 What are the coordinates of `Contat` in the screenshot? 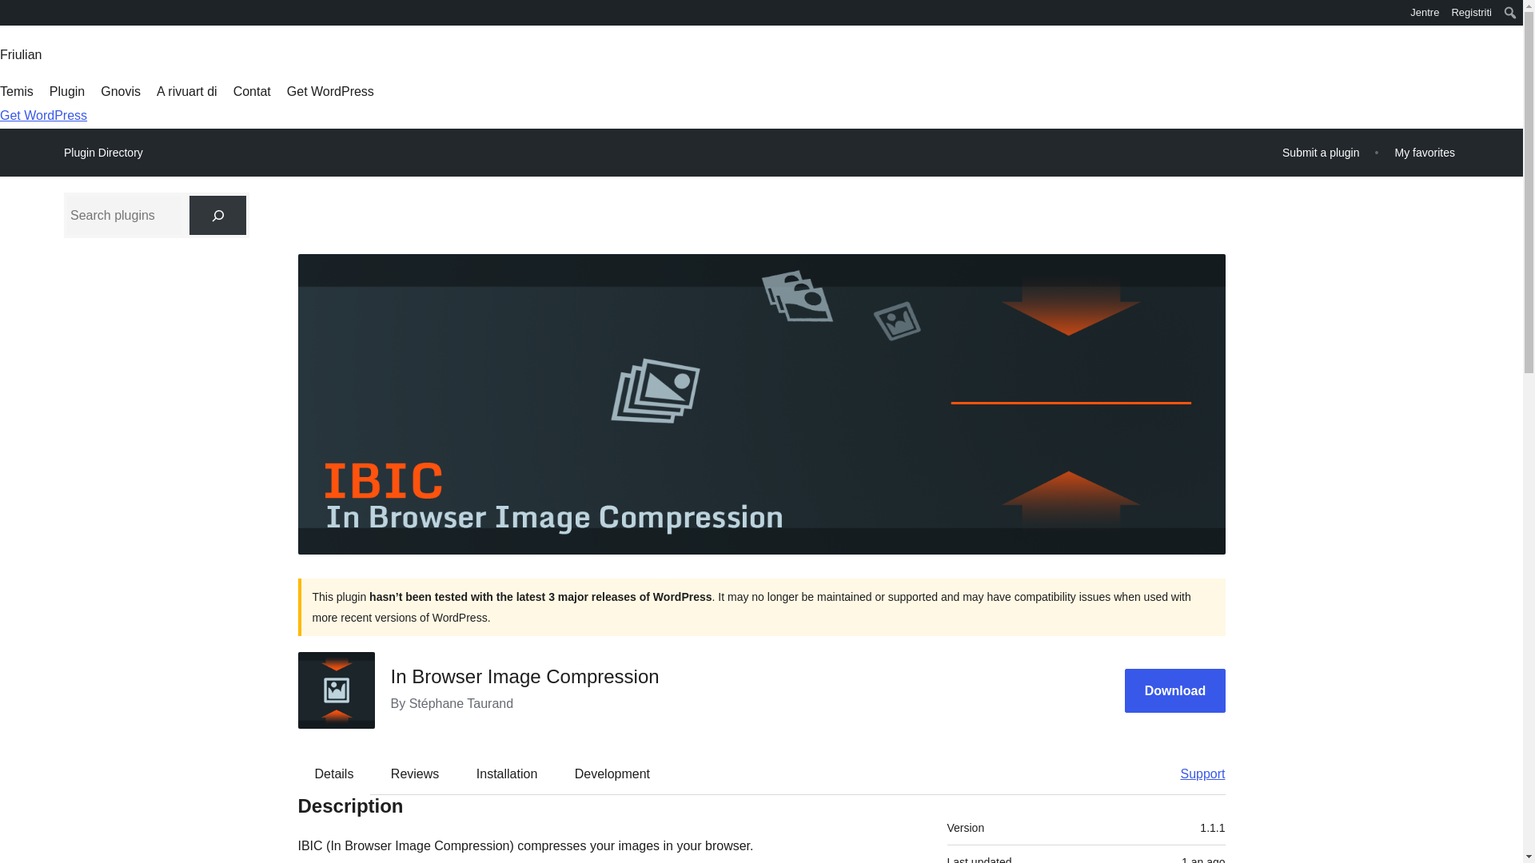 It's located at (252, 91).